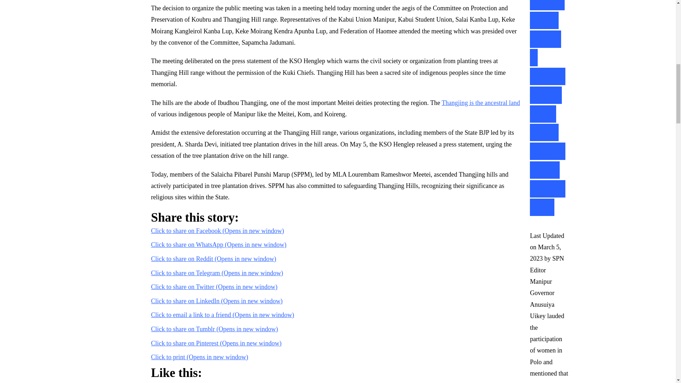 The width and height of the screenshot is (681, 383). Describe the element at coordinates (219, 245) in the screenshot. I see `Click to share on WhatsApp` at that location.